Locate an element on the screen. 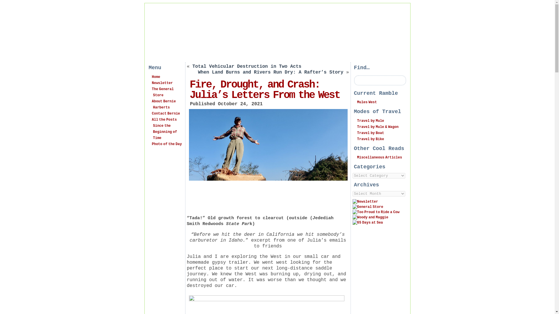 The width and height of the screenshot is (559, 314). Travel by Boat is located at coordinates (370, 133).